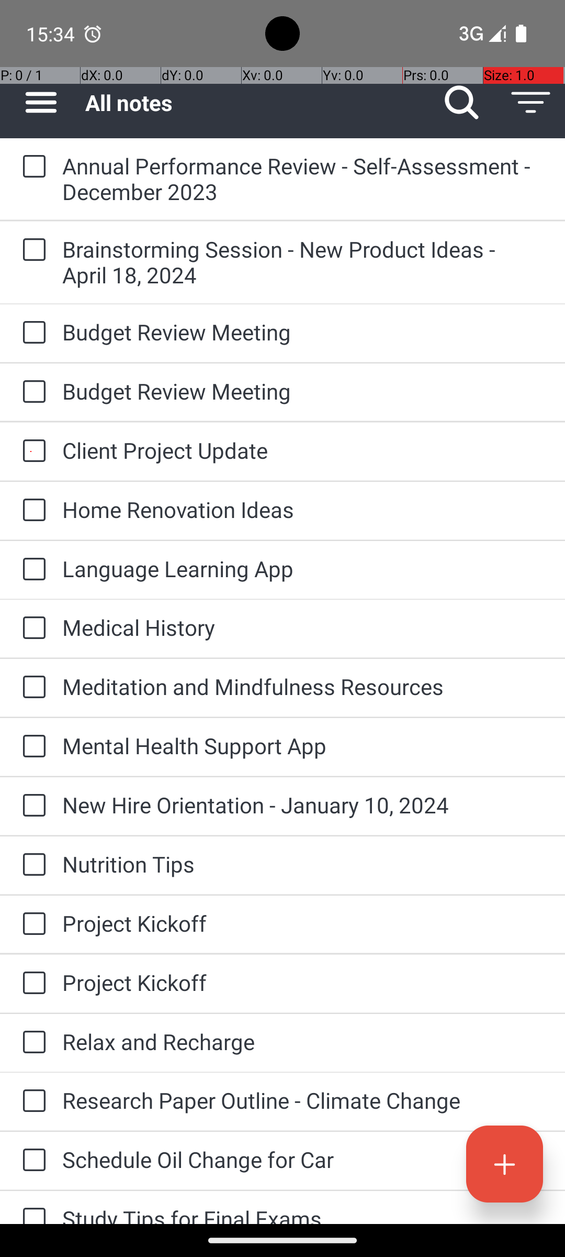  I want to click on to-do: Schedule Oil Change for Car, so click(31, 1161).